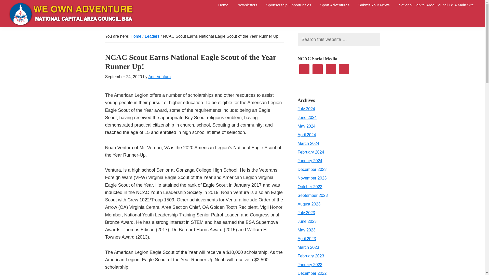  What do you see at coordinates (136, 36) in the screenshot?
I see `Home` at bounding box center [136, 36].